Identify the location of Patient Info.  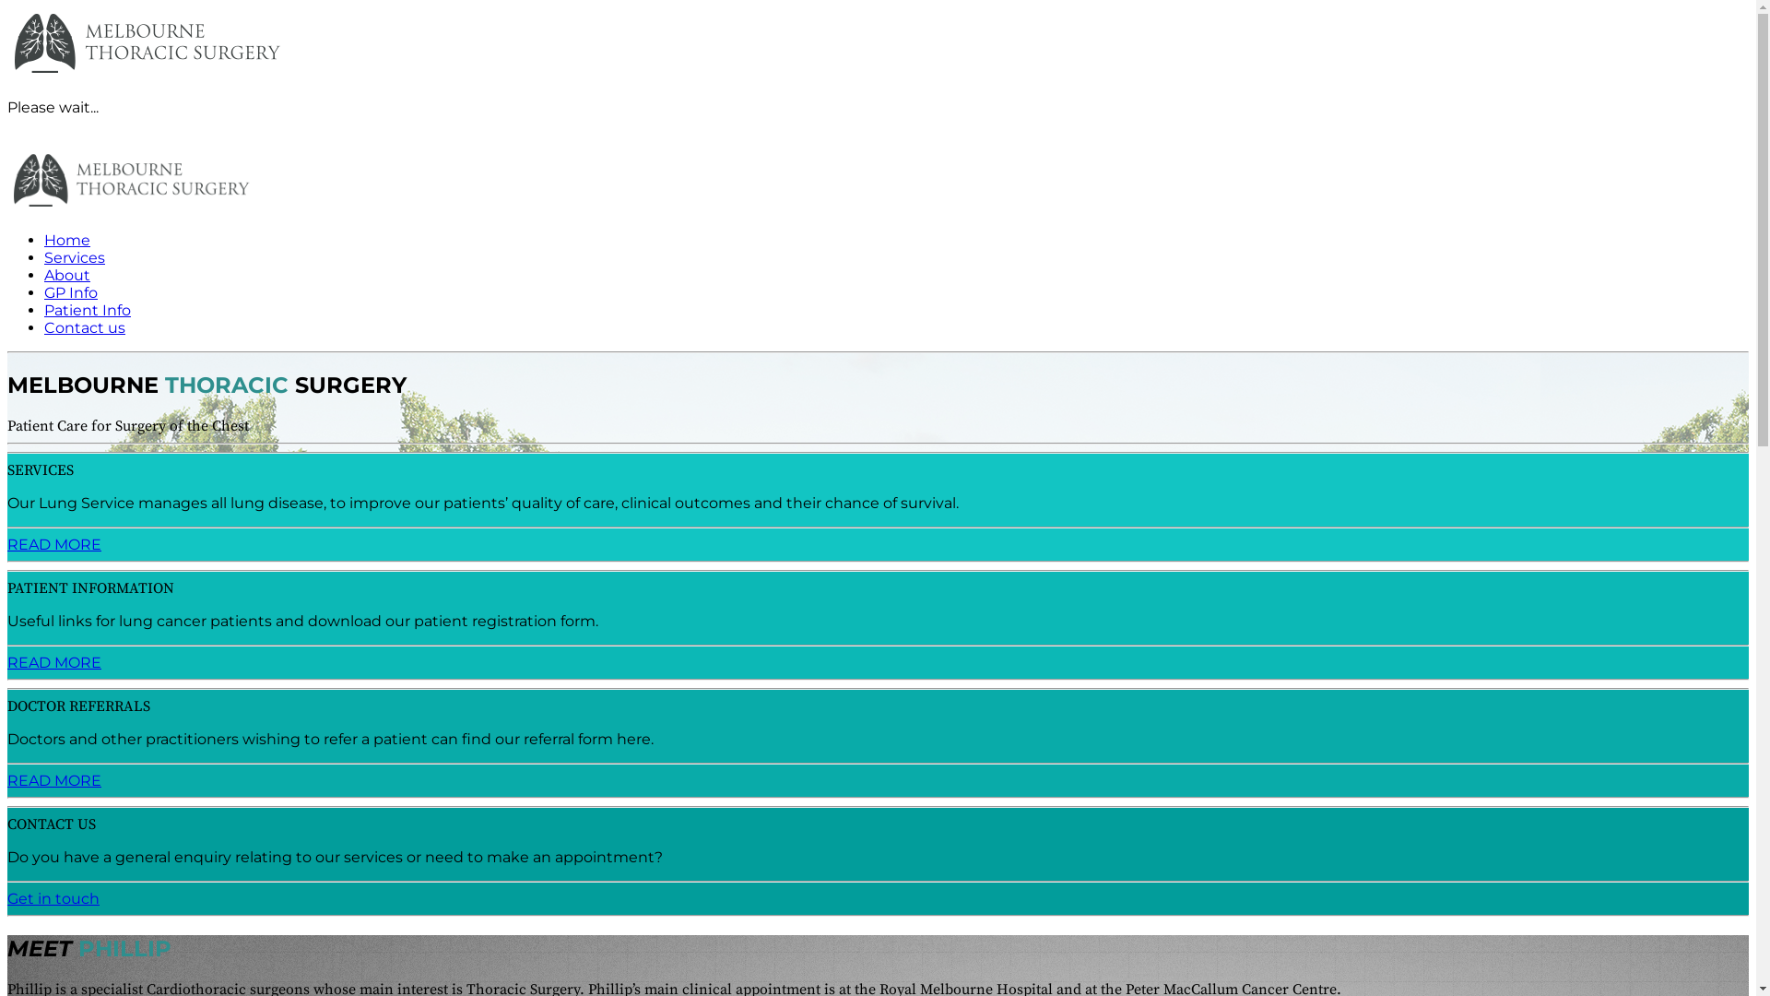
(88, 310).